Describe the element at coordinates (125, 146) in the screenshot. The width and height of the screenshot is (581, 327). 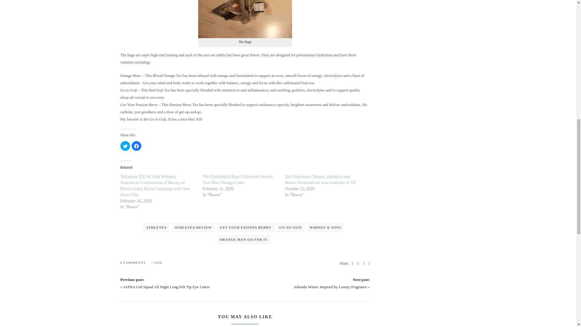
I see `Click to share on Twitter` at that location.